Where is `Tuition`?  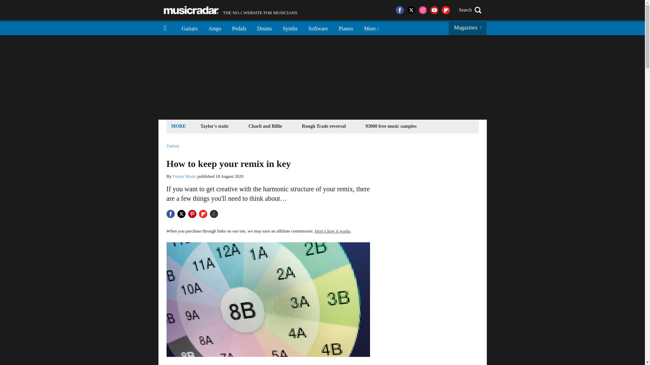 Tuition is located at coordinates (173, 146).